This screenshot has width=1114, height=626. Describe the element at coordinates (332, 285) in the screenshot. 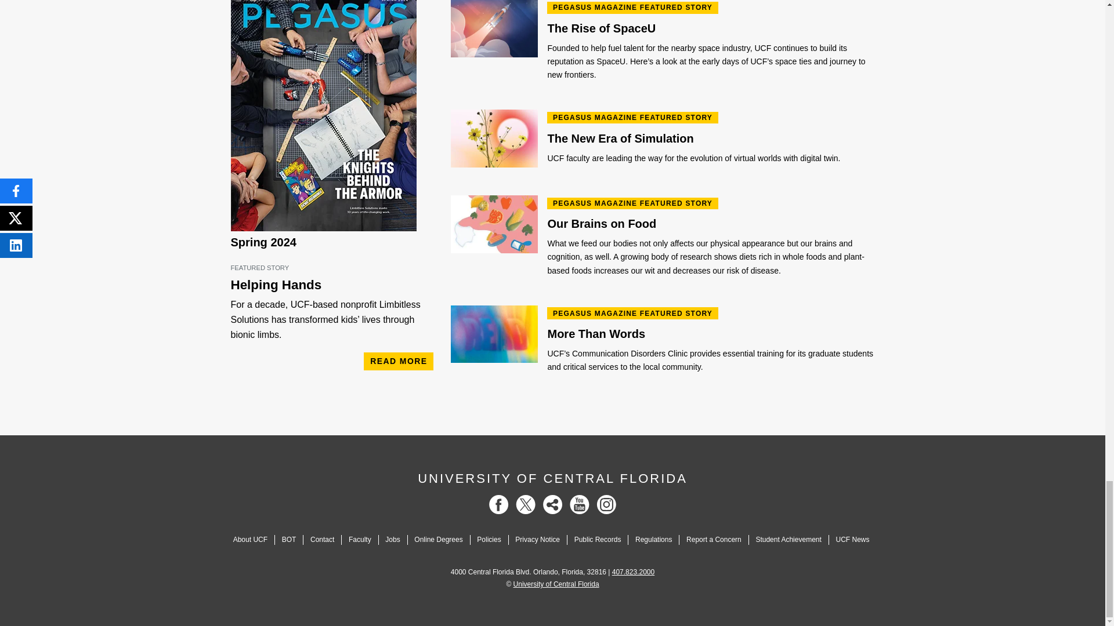

I see `Helping Hands` at that location.